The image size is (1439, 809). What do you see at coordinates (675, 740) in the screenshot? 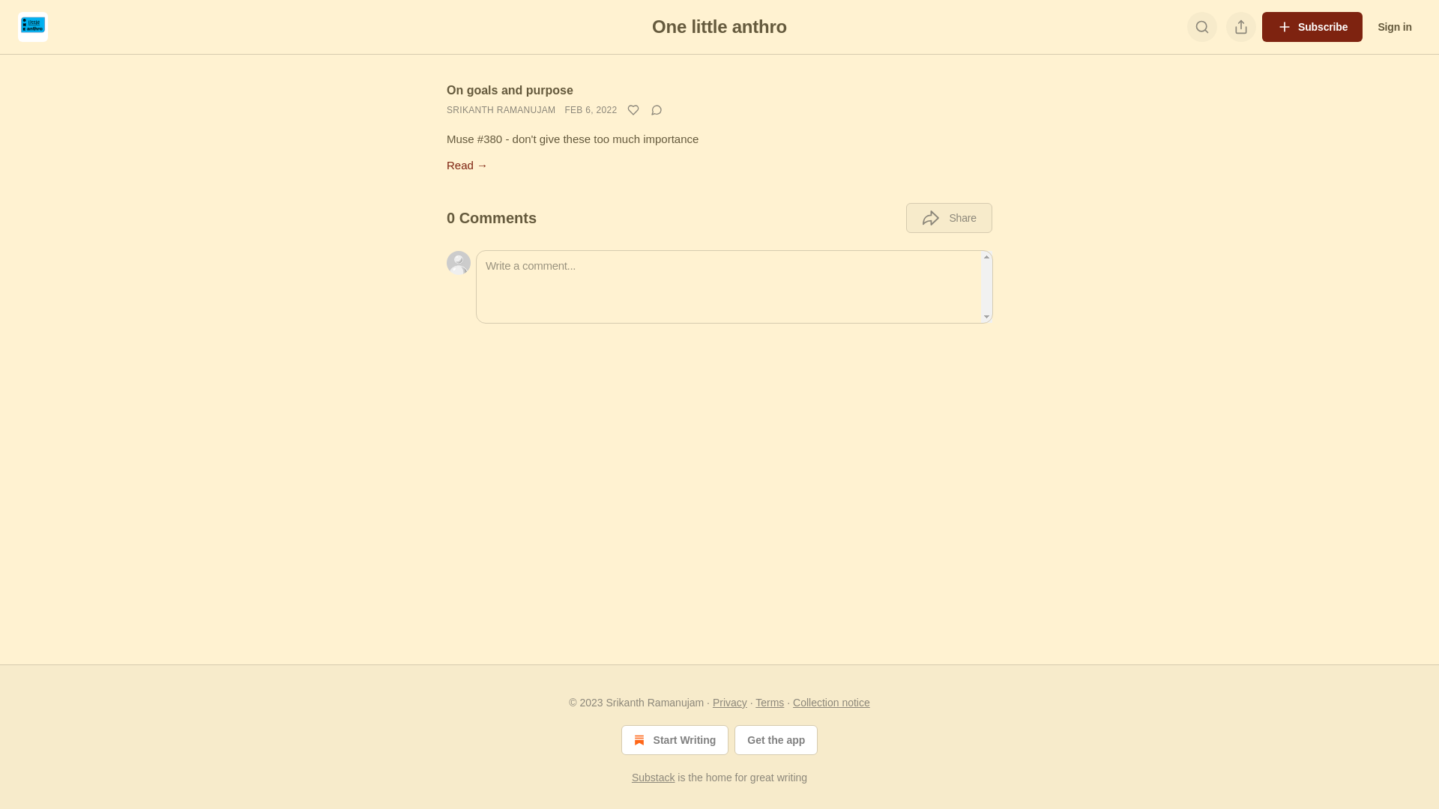
I see `Start Writing` at bounding box center [675, 740].